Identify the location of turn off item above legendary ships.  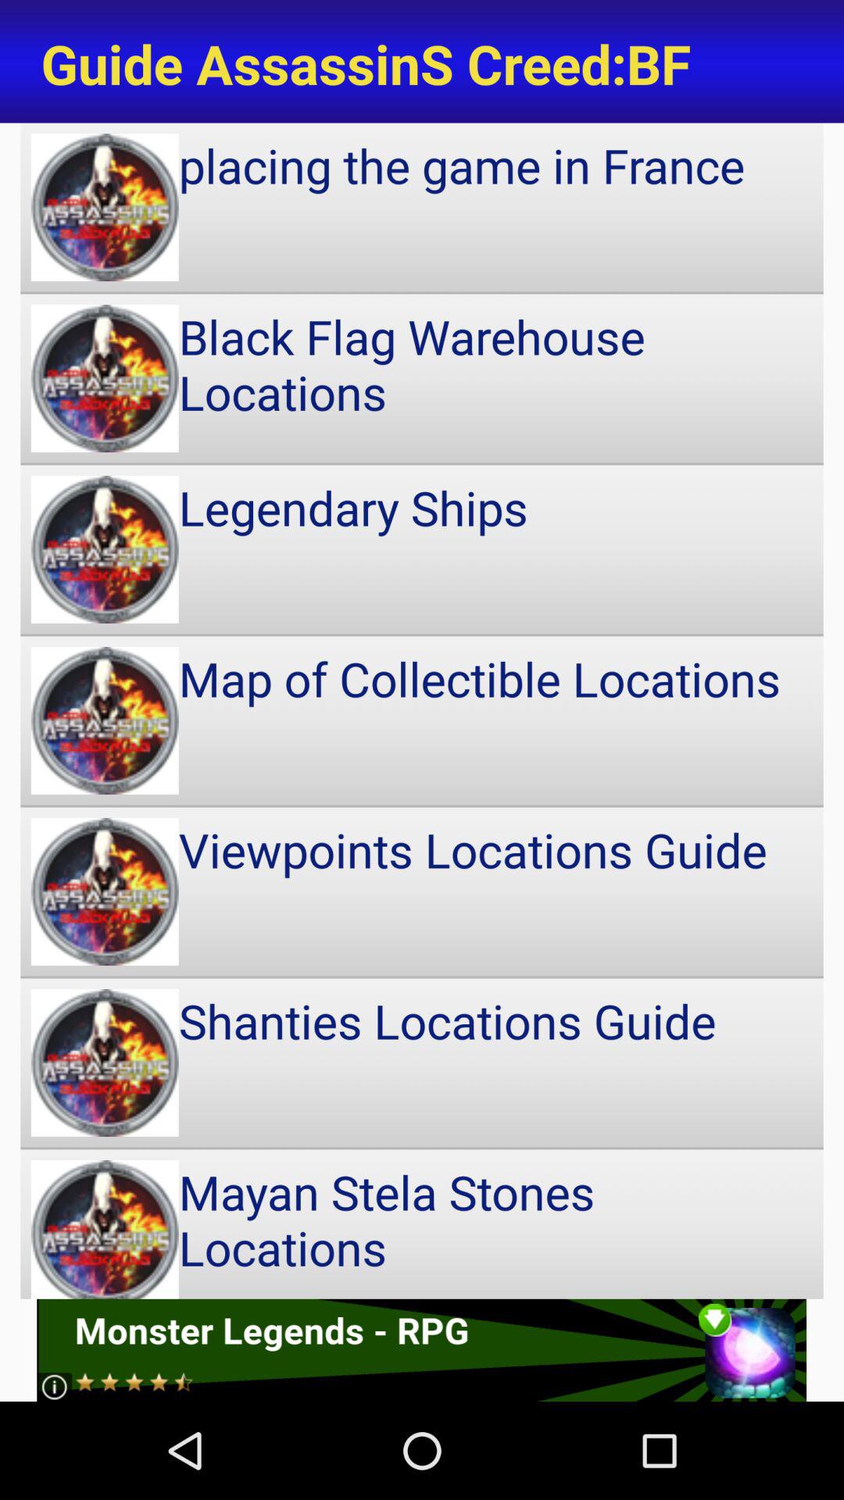
(422, 378).